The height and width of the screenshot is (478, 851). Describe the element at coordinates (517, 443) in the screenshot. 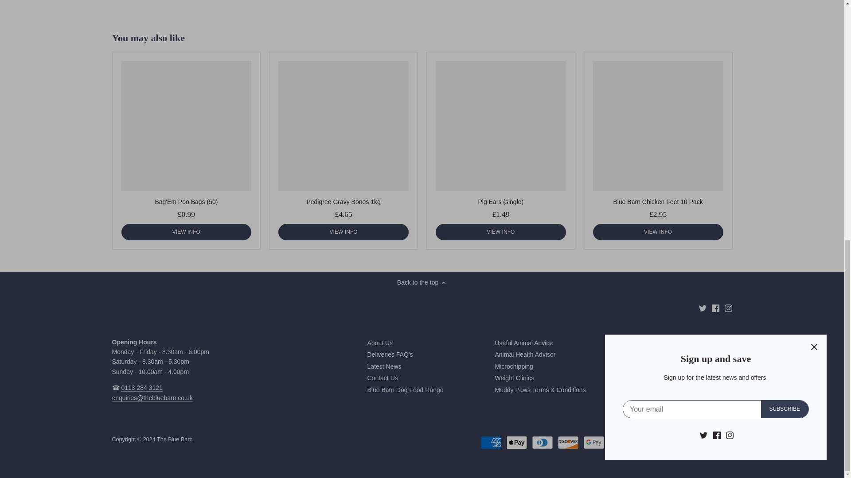

I see `Apple Pay` at that location.